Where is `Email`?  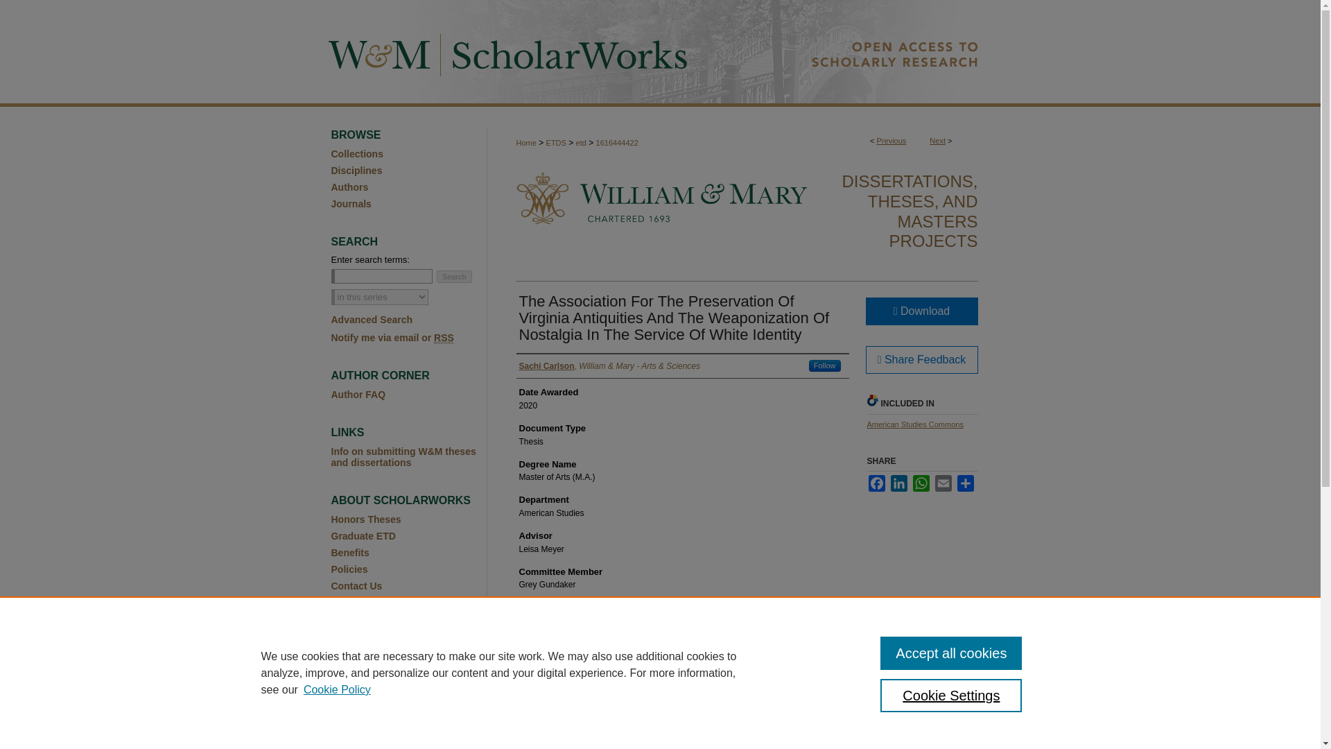
Email is located at coordinates (943, 483).